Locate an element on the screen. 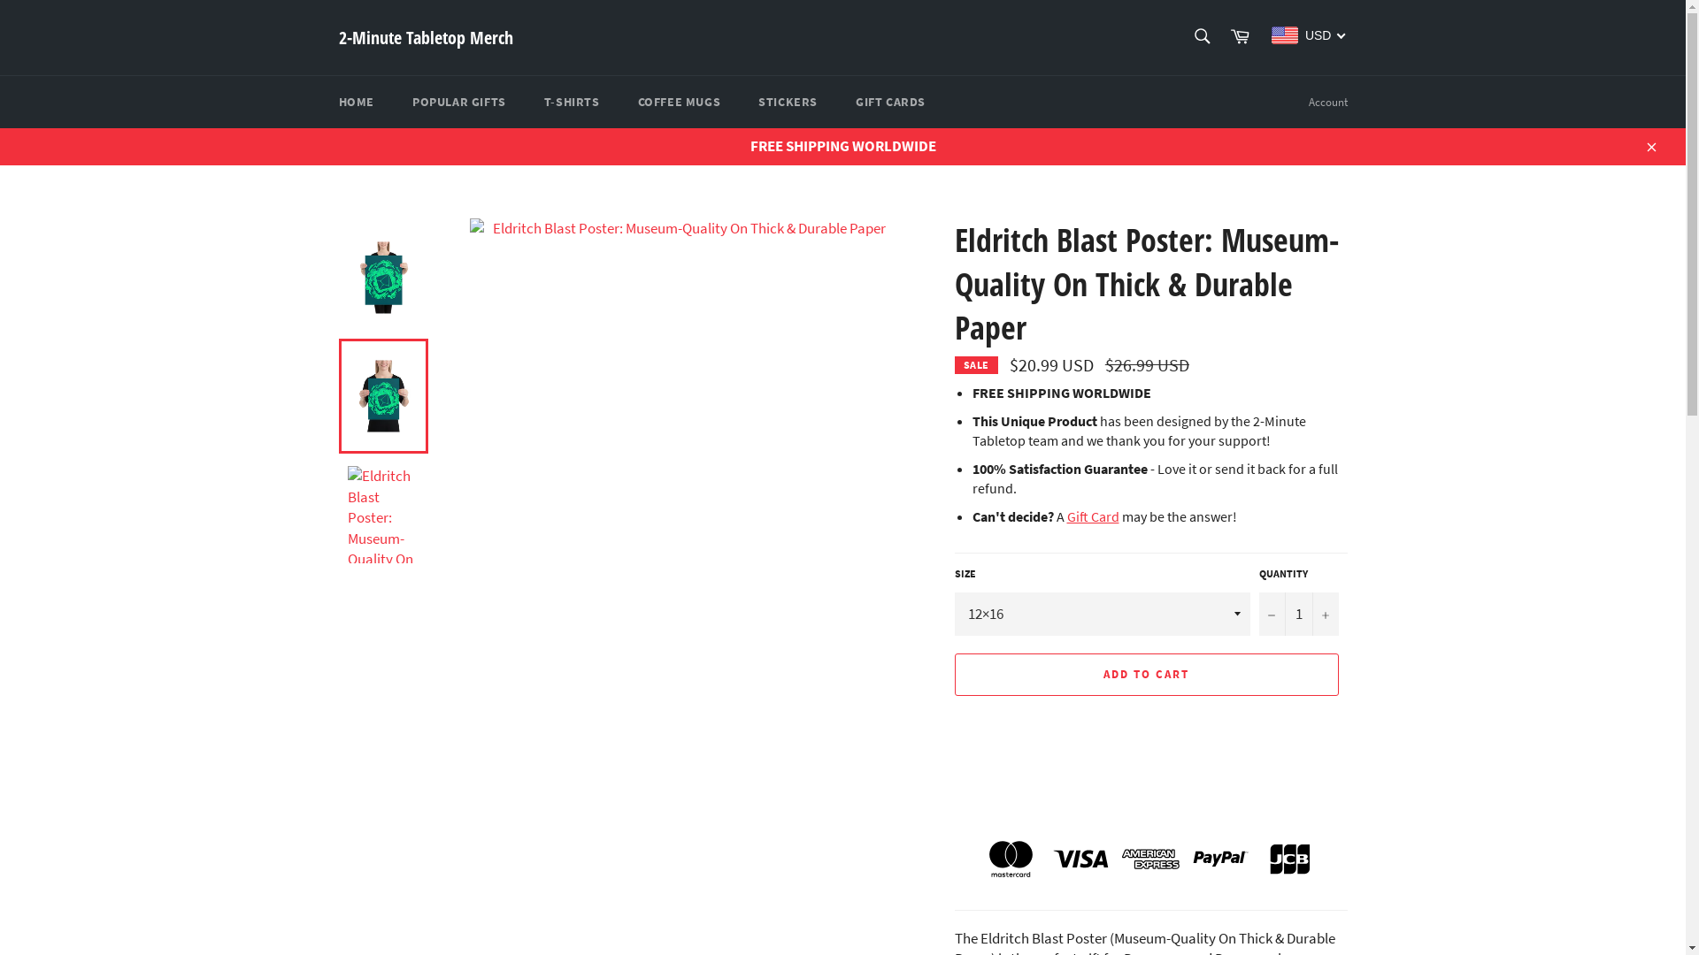 The image size is (1699, 955). 2-Minute Tabletop Merch is located at coordinates (425, 38).